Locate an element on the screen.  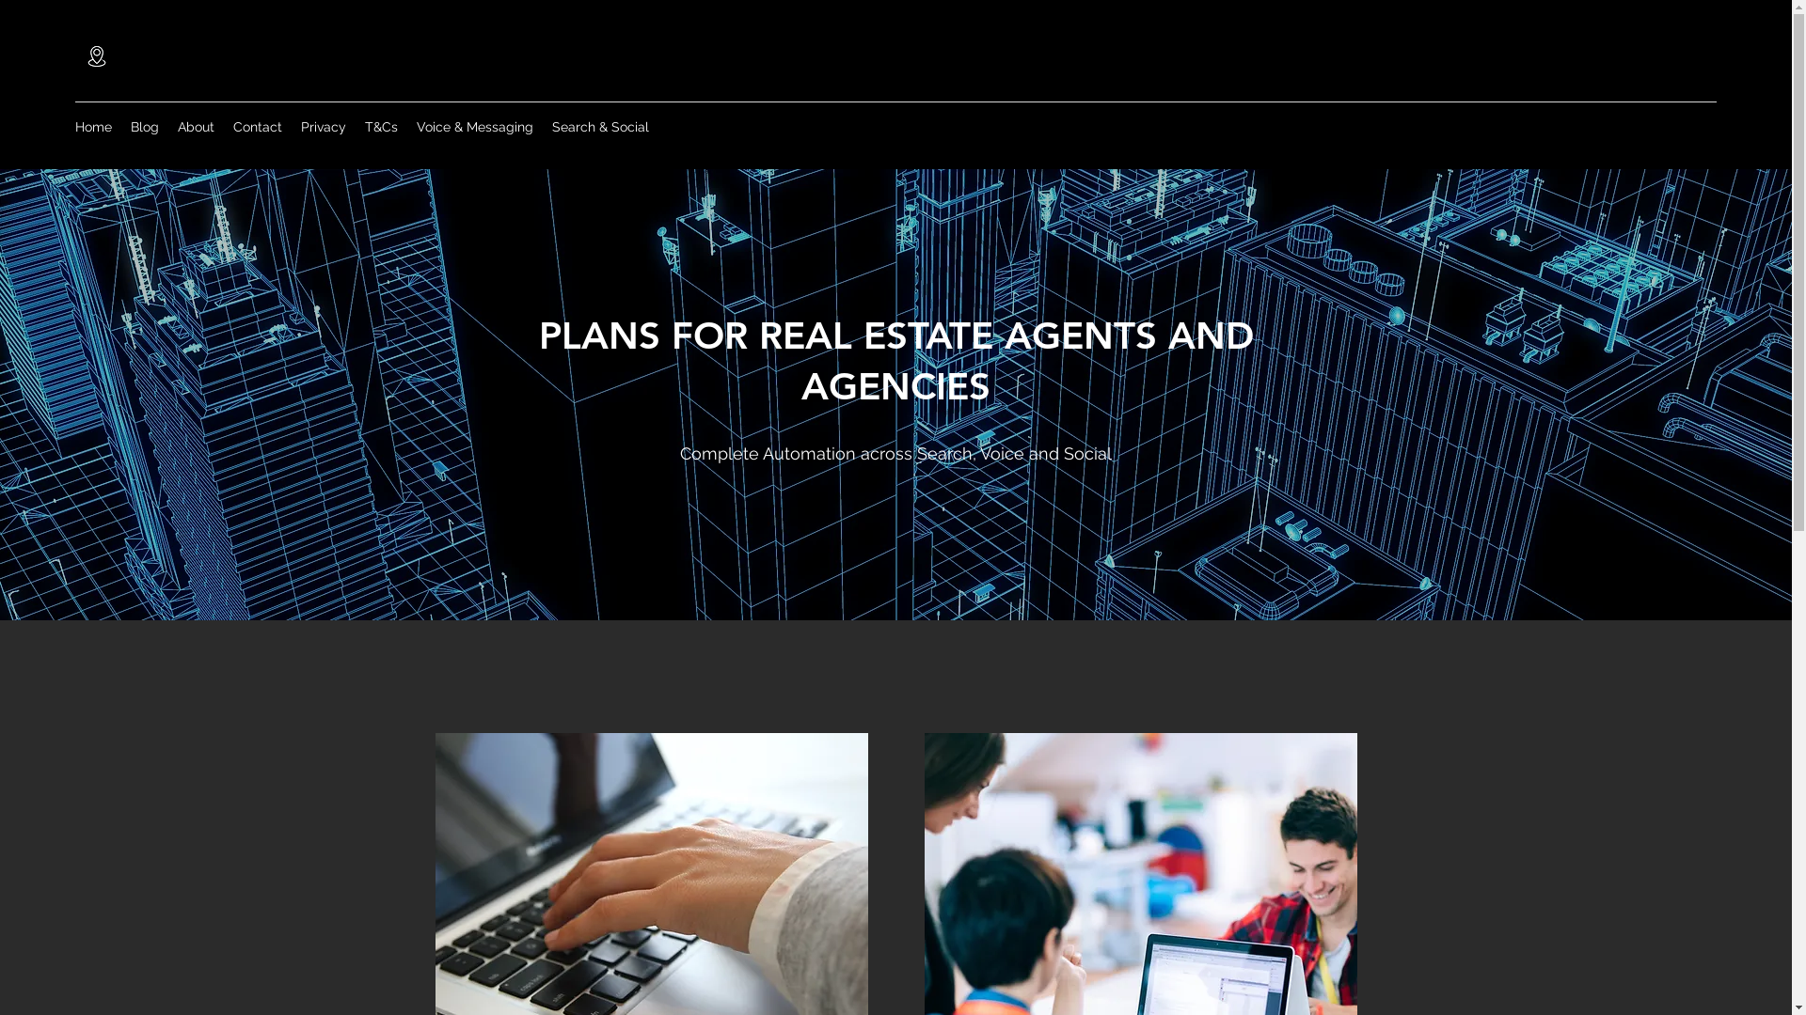
Privacy is located at coordinates (324, 127).